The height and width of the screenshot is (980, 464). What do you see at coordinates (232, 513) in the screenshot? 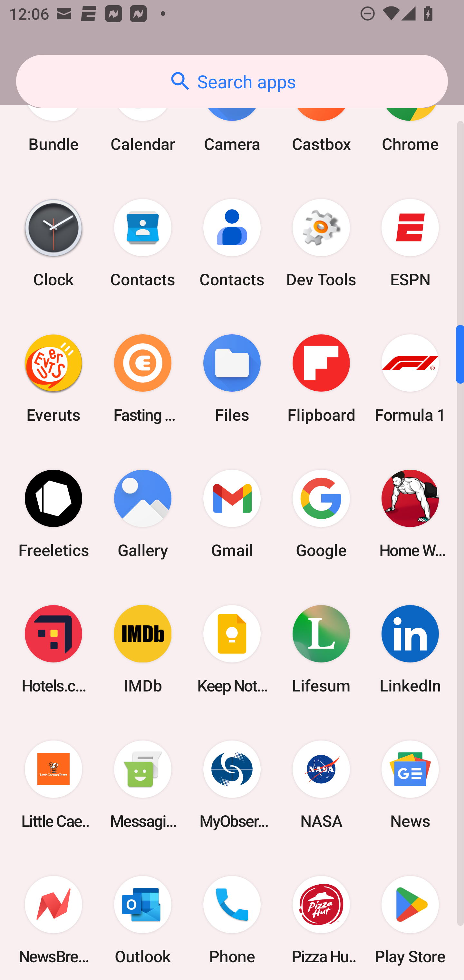
I see `Gmail` at bounding box center [232, 513].